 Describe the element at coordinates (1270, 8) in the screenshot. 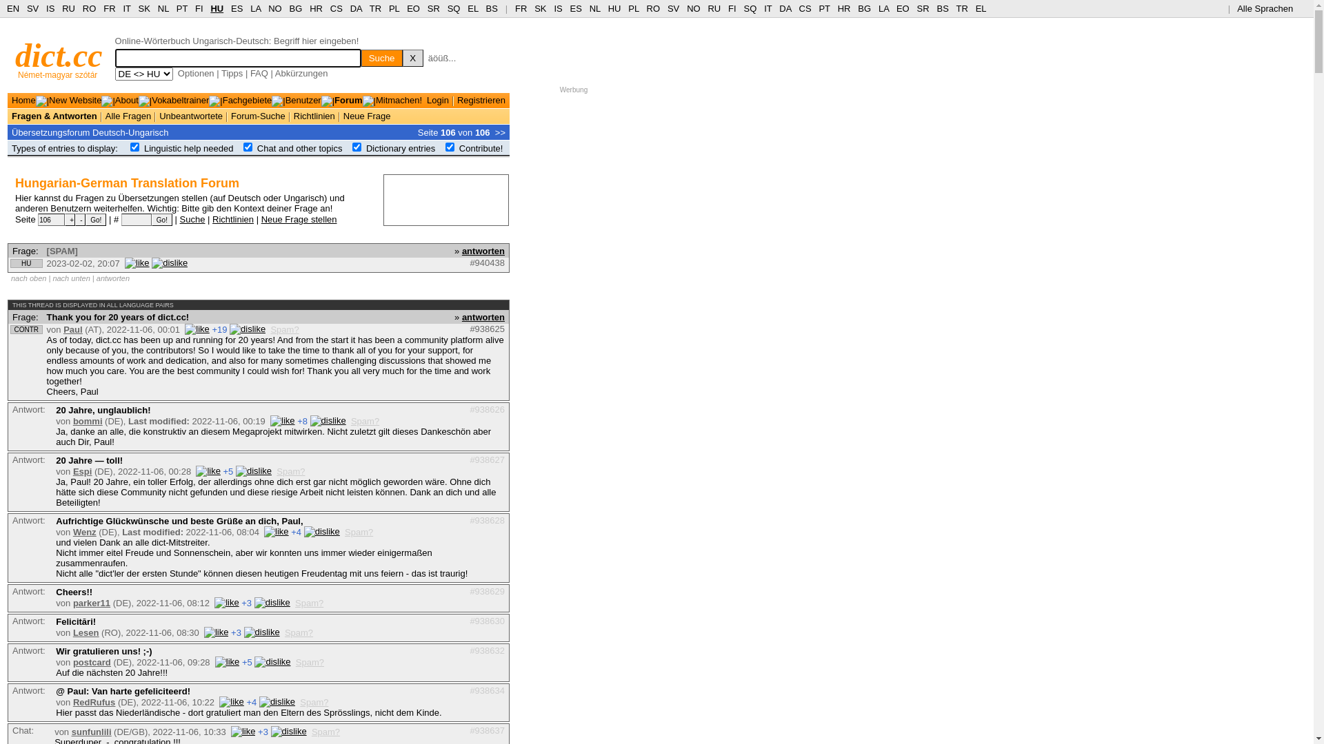

I see `Alle Sprachen ` at that location.